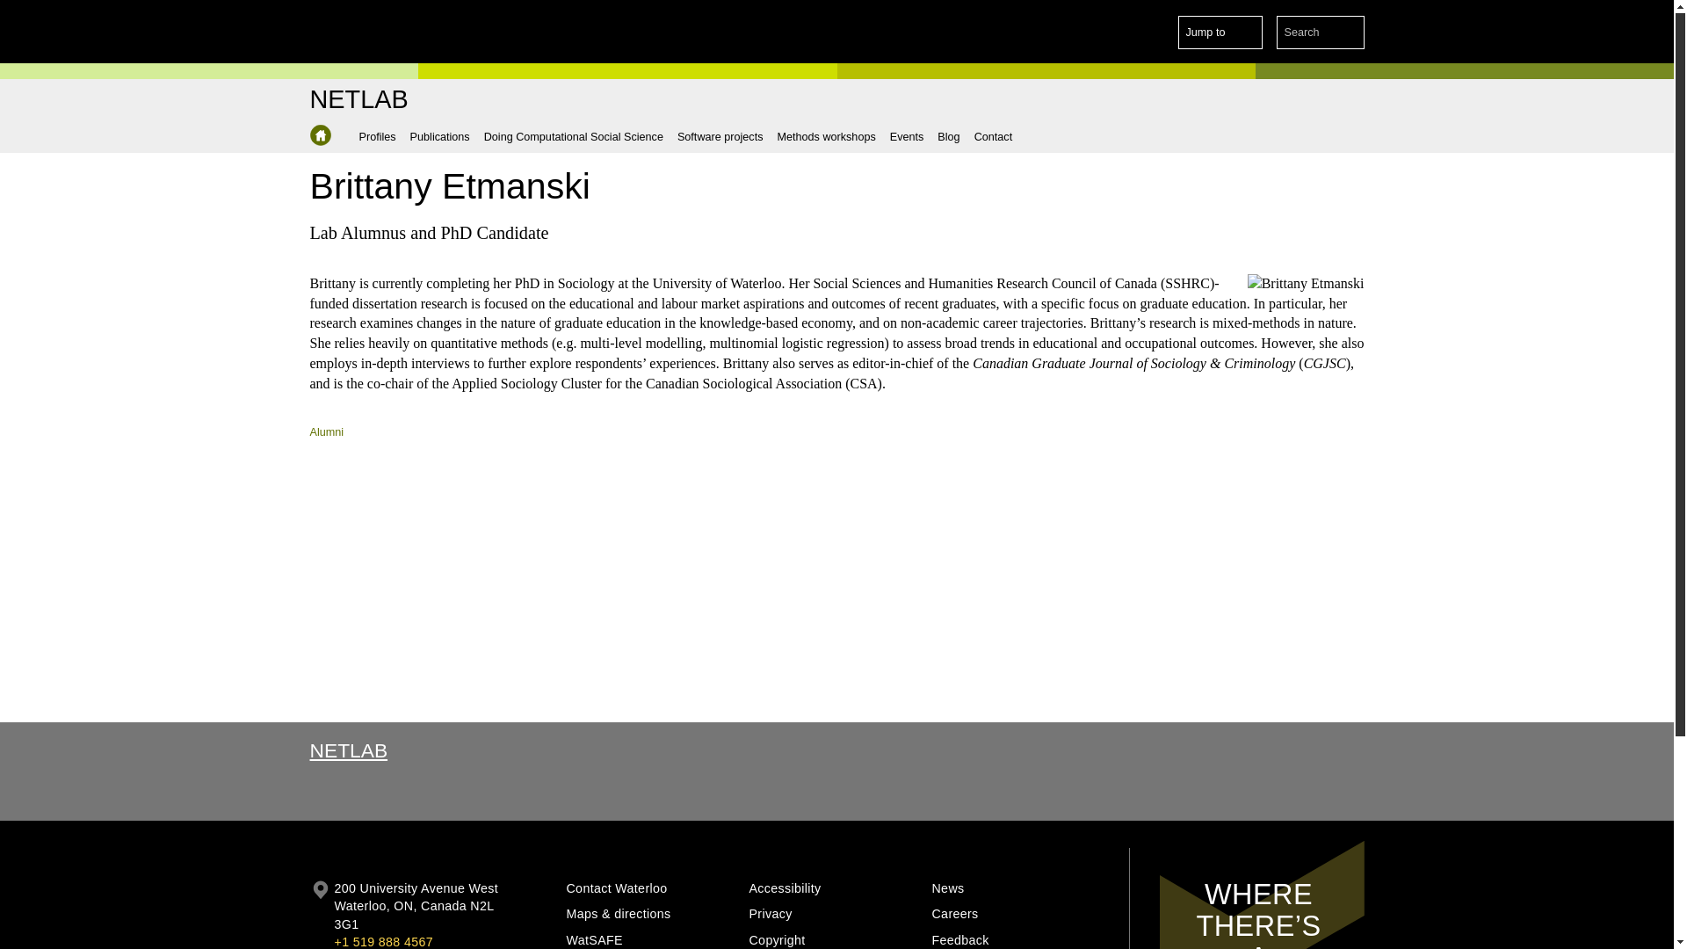  I want to click on University of Waterloo Home, so click(383, 32).